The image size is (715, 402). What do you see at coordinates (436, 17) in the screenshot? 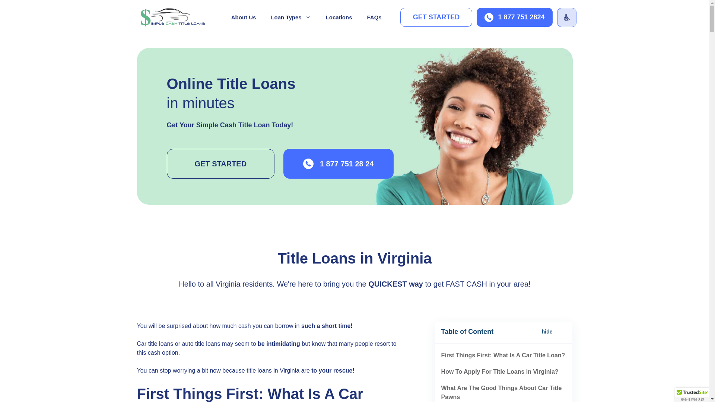
I see `GET STARTED` at bounding box center [436, 17].